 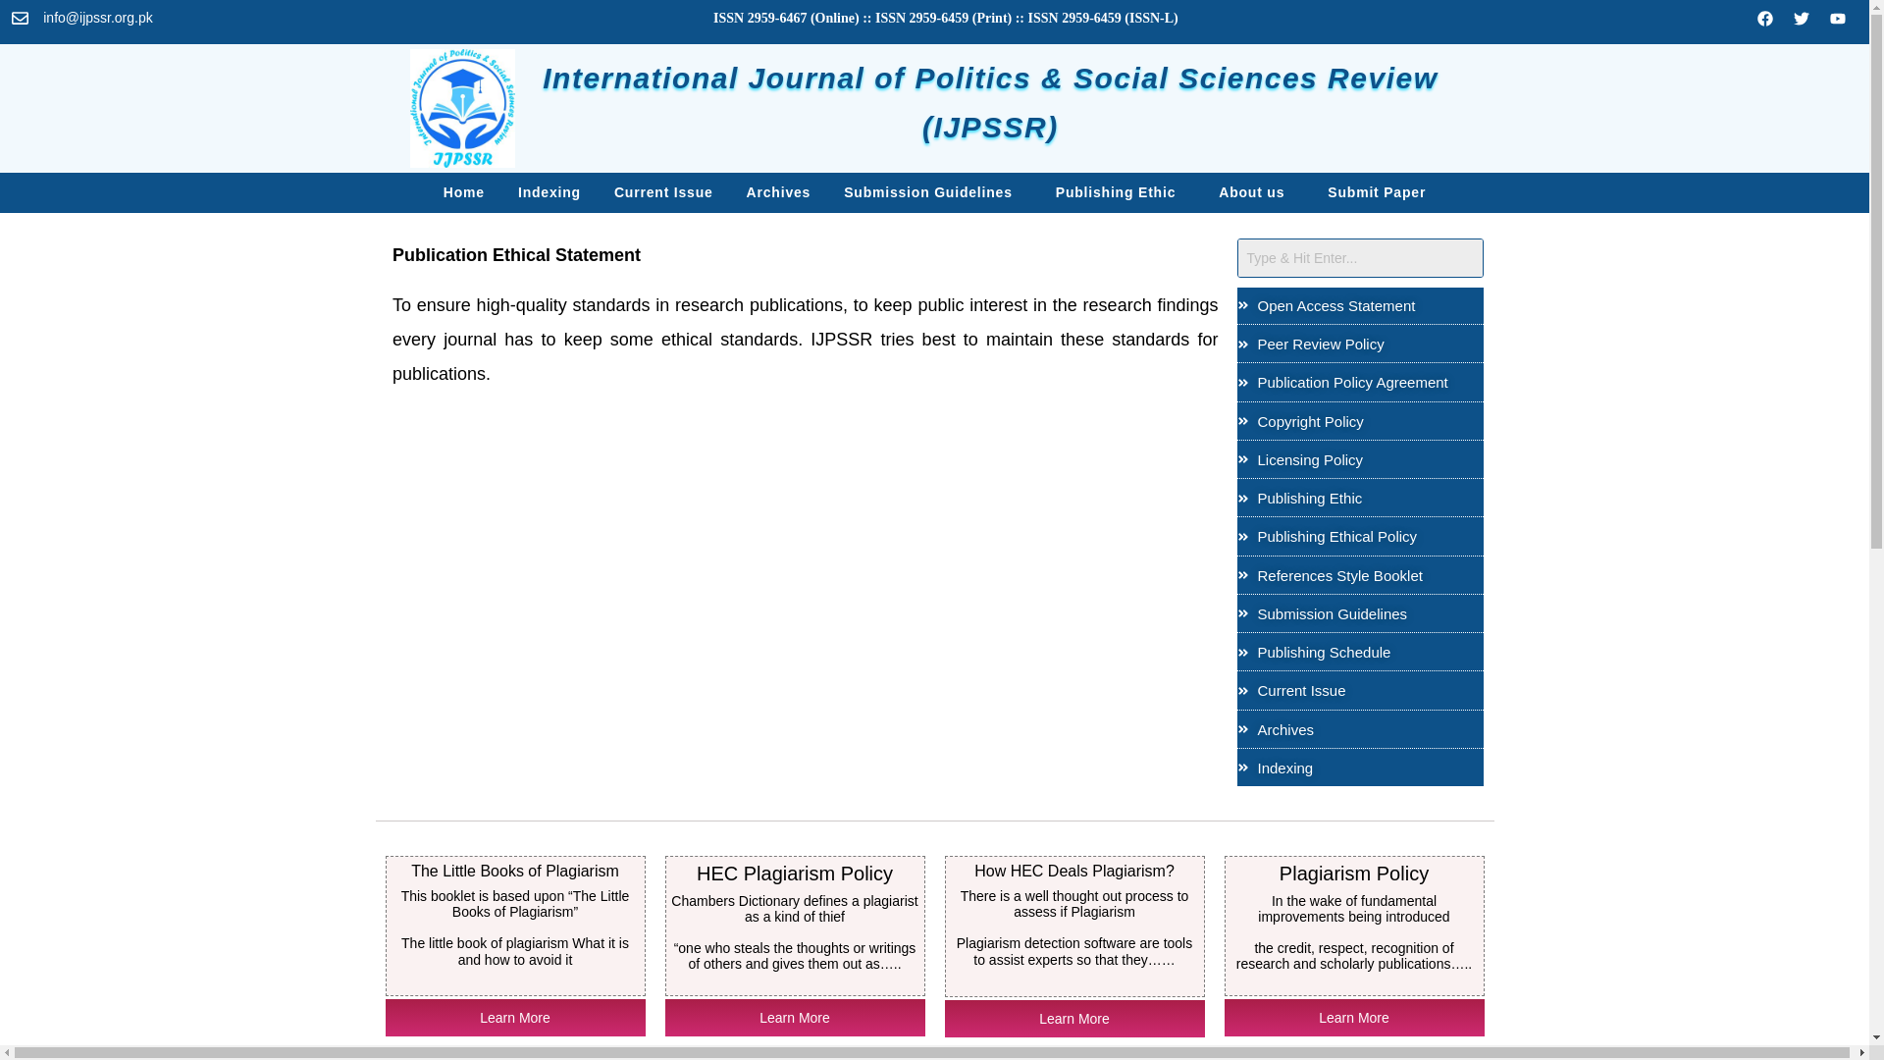 What do you see at coordinates (1359, 257) in the screenshot?
I see `Search` at bounding box center [1359, 257].